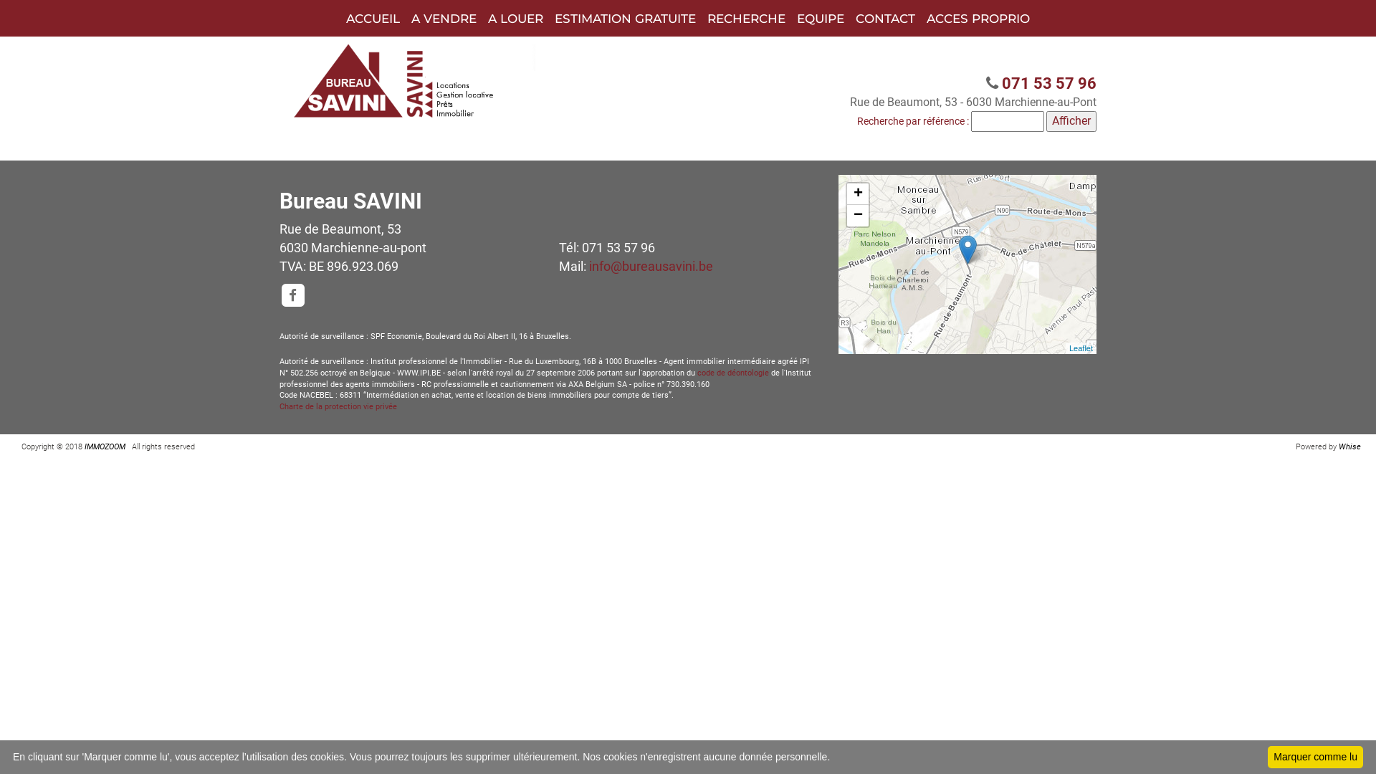 The image size is (1376, 774). I want to click on A VENDRE, so click(444, 19).